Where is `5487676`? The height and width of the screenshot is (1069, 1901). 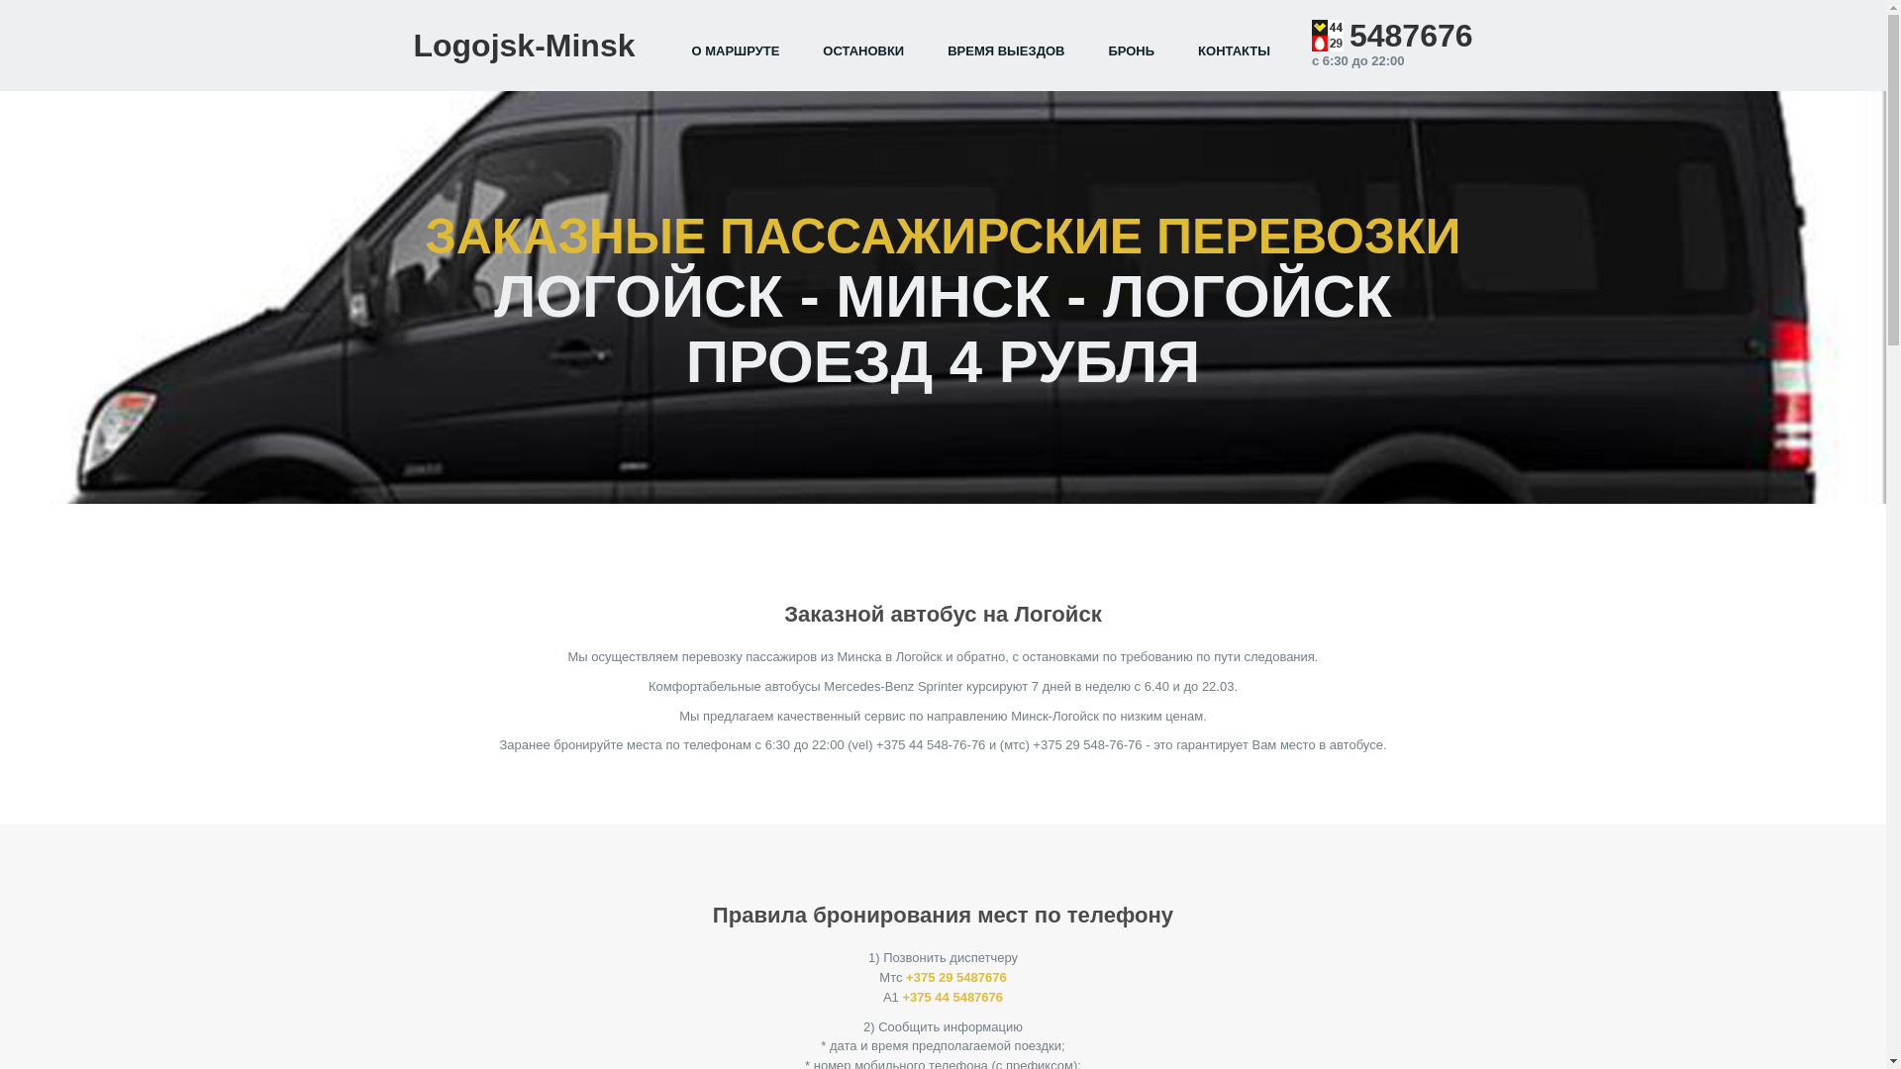
5487676 is located at coordinates (1412, 36).